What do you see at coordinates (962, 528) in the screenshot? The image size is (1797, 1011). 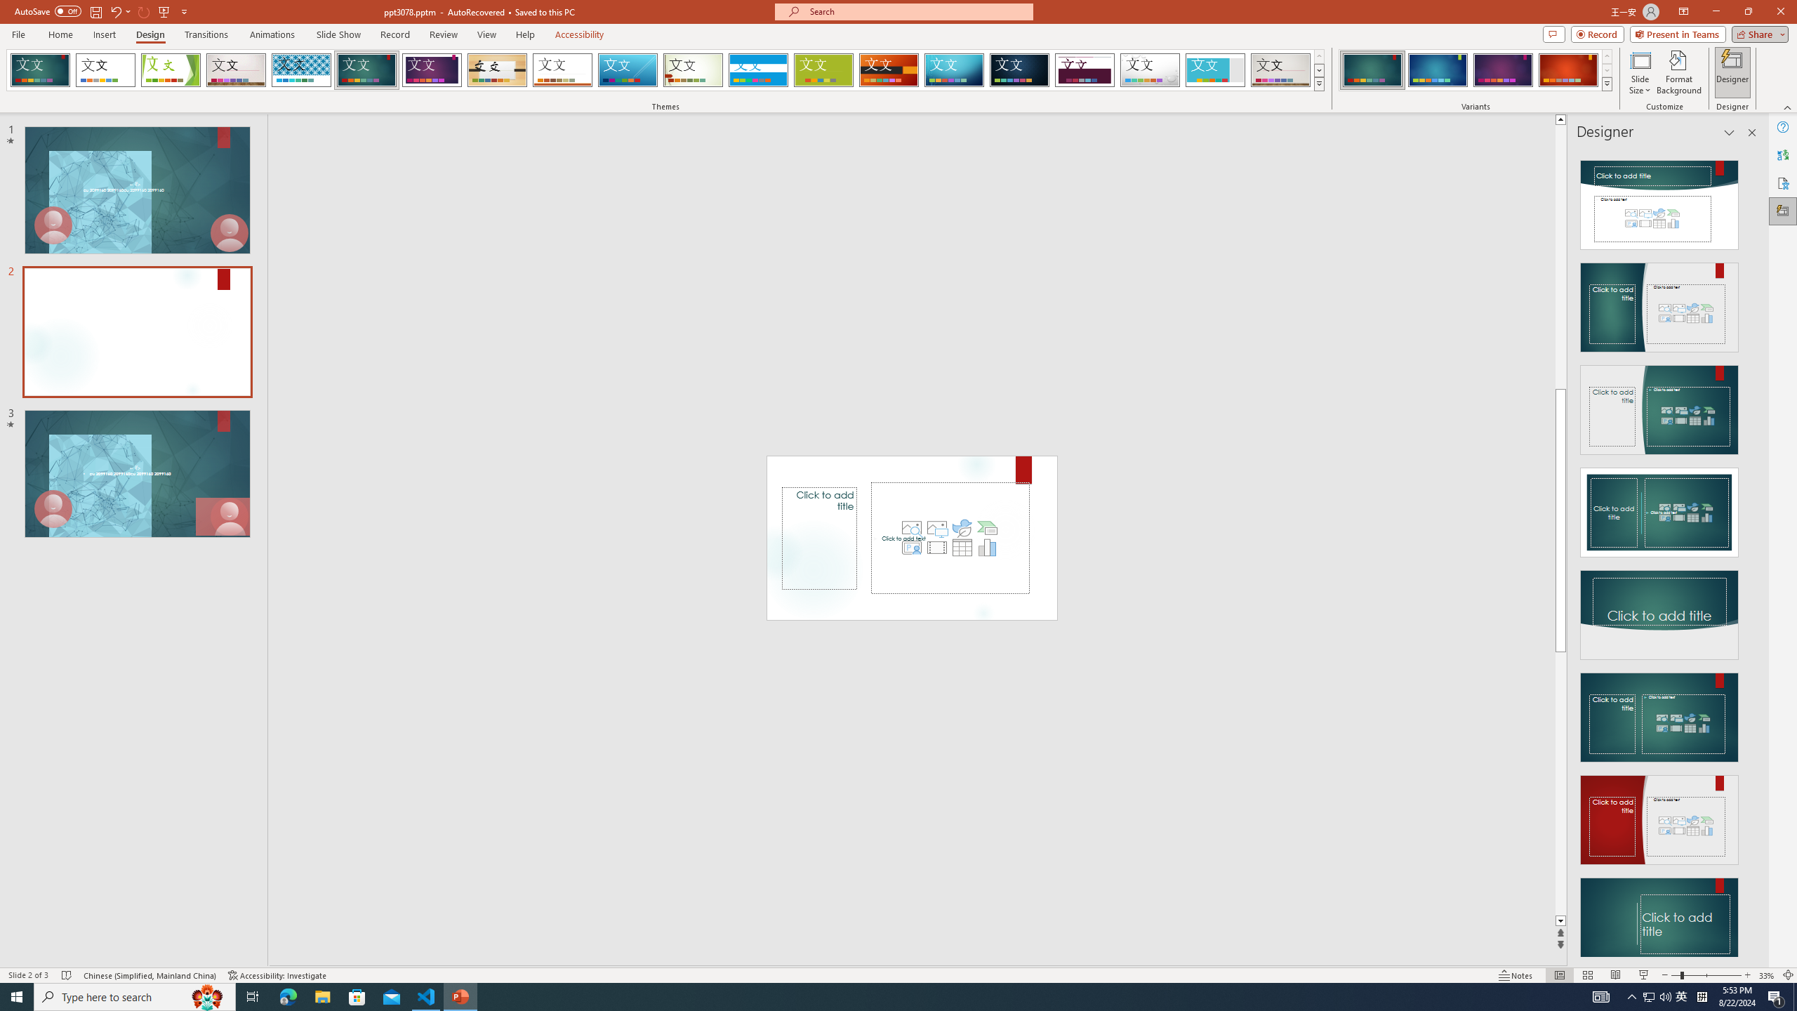 I see `Insert an Icon` at bounding box center [962, 528].